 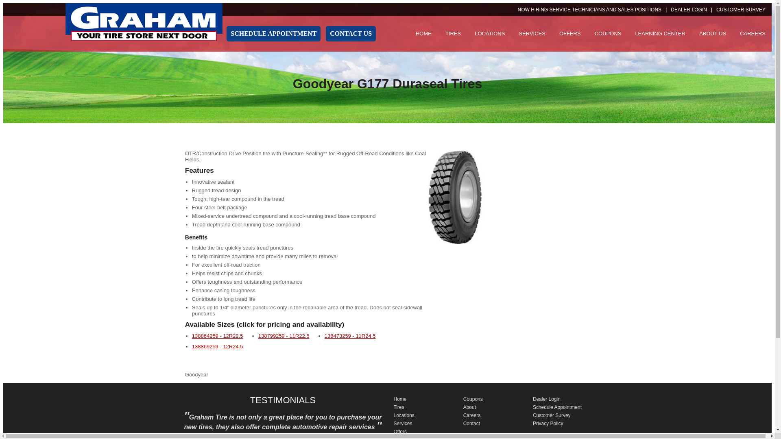 What do you see at coordinates (490, 33) in the screenshot?
I see `LOCATIONS` at bounding box center [490, 33].